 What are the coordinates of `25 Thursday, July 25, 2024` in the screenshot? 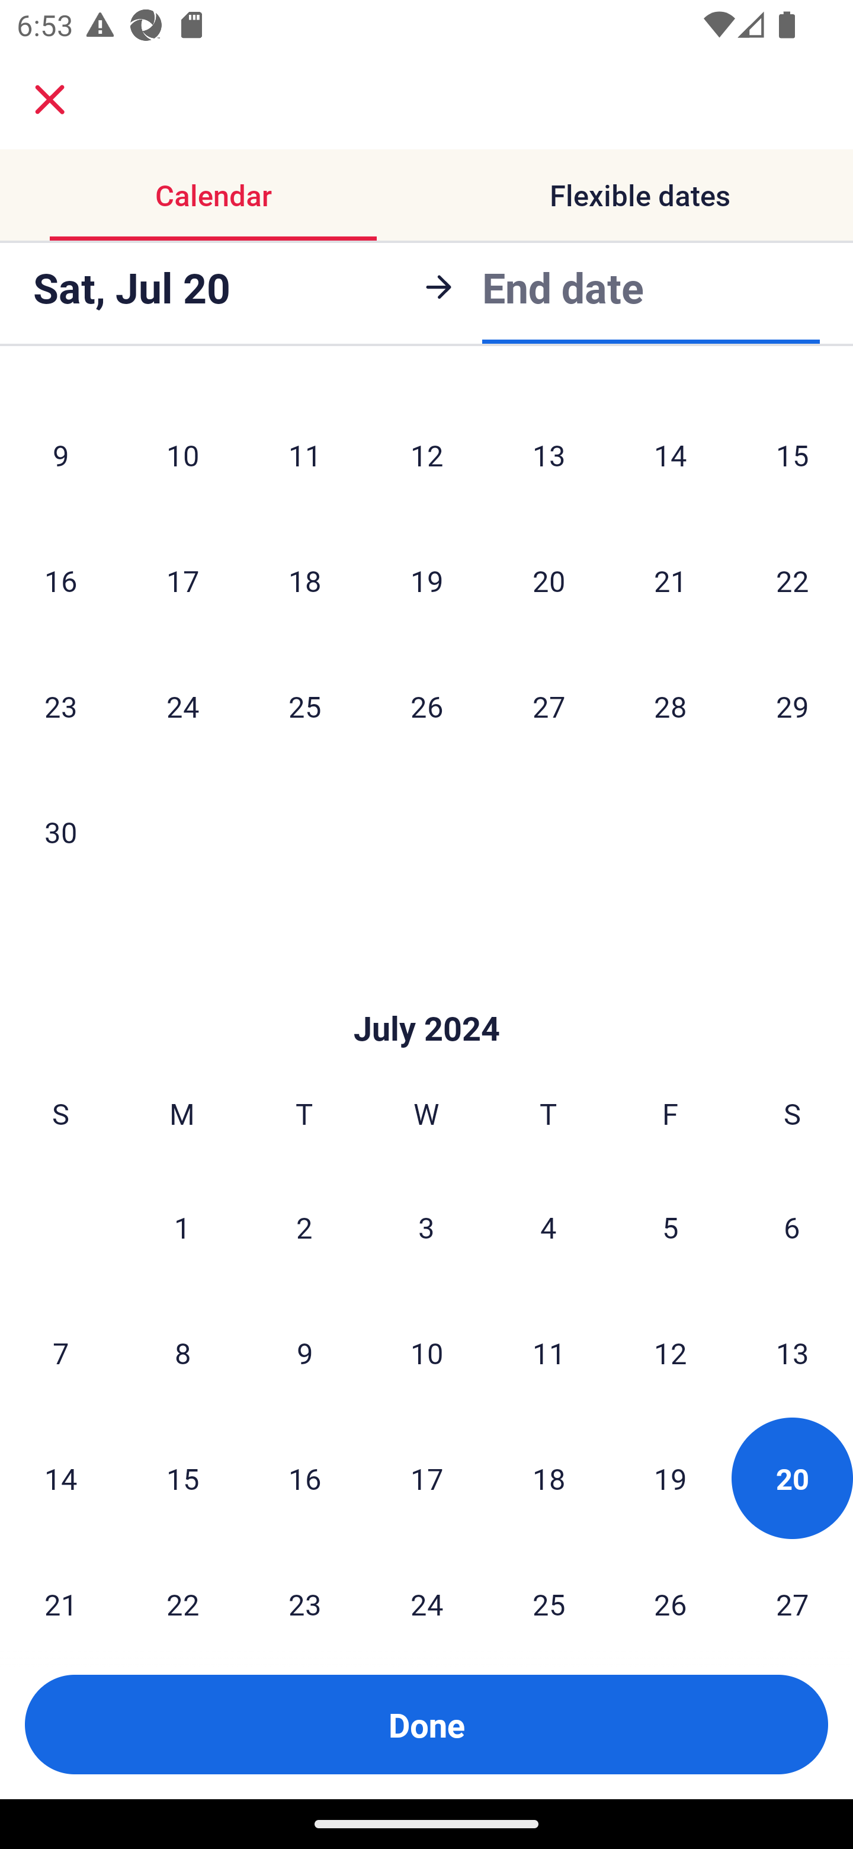 It's located at (549, 1585).